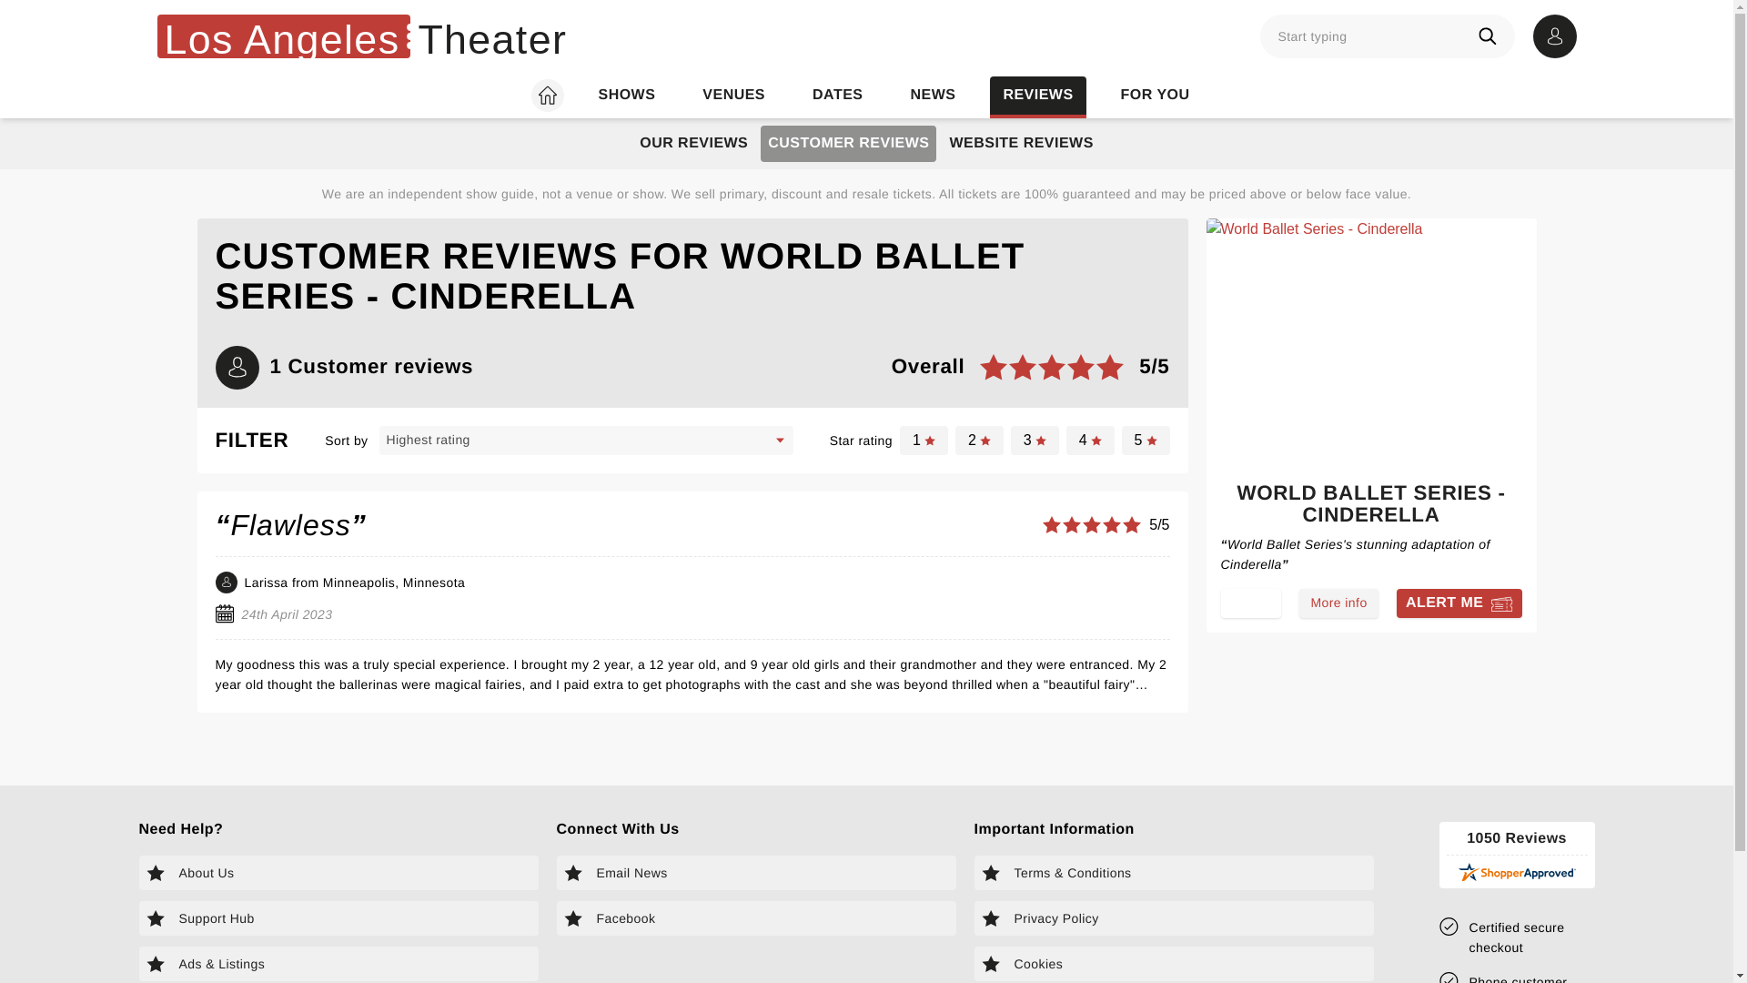 The height and width of the screenshot is (983, 1747). What do you see at coordinates (1021, 144) in the screenshot?
I see `WEBSITE REVIEWS` at bounding box center [1021, 144].